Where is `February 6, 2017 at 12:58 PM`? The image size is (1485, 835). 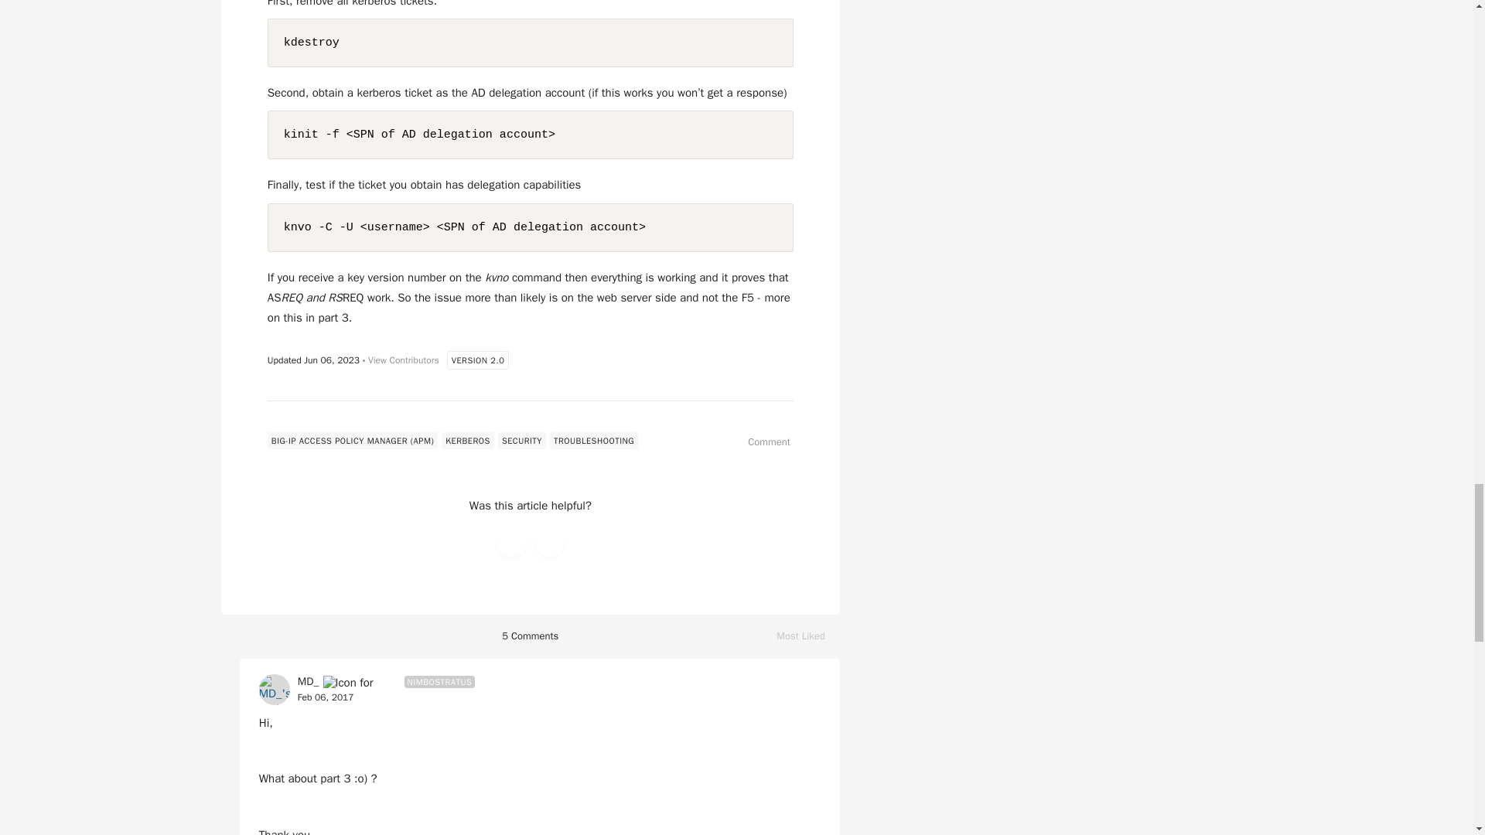
February 6, 2017 at 12:58 PM is located at coordinates (761, 442).